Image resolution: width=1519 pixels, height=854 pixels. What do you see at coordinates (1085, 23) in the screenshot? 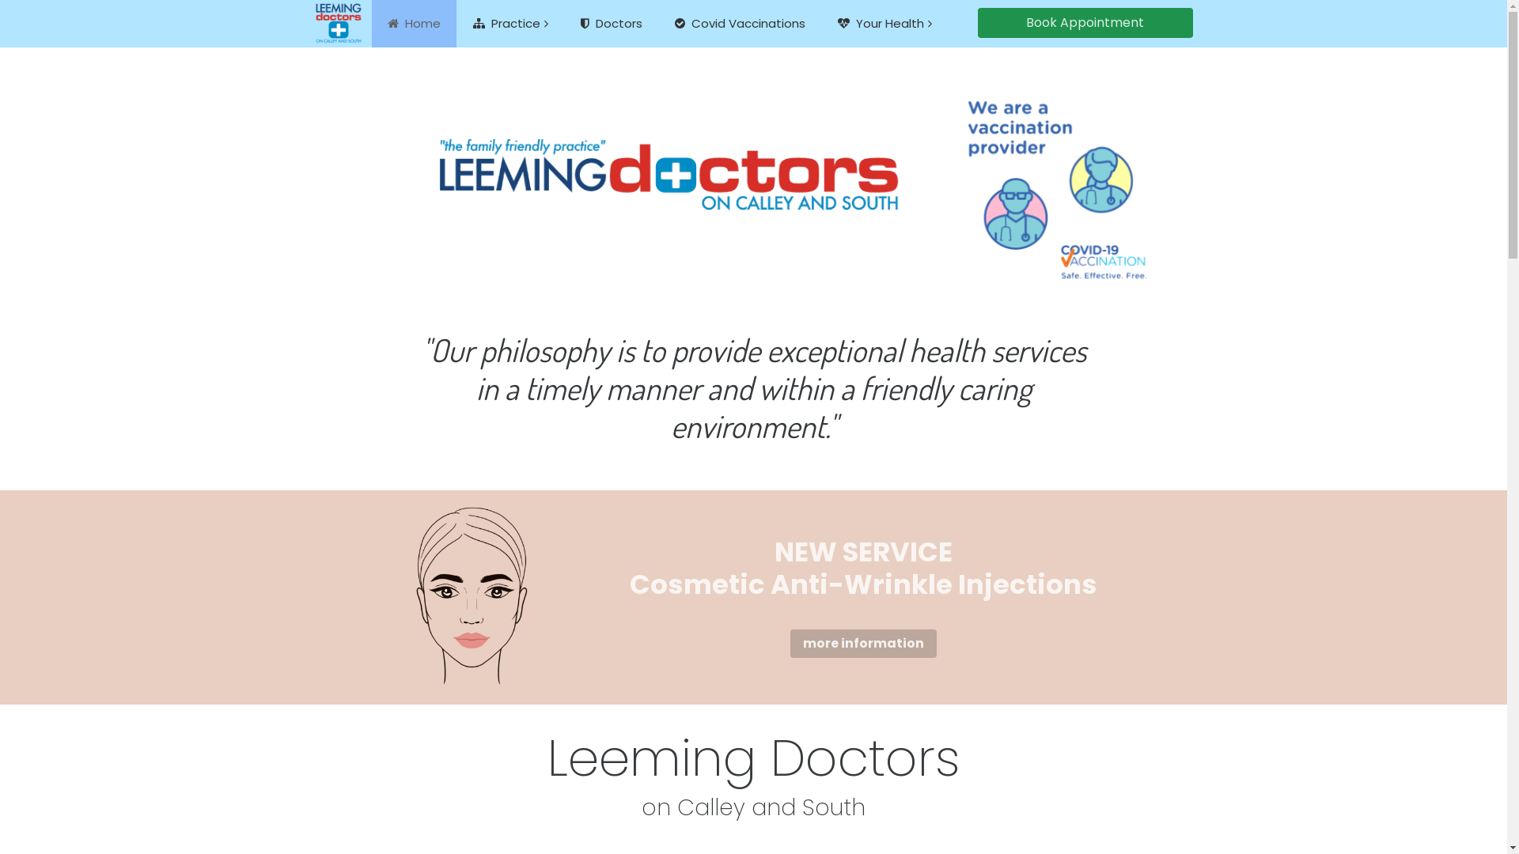
I see `Book Appointment` at bounding box center [1085, 23].